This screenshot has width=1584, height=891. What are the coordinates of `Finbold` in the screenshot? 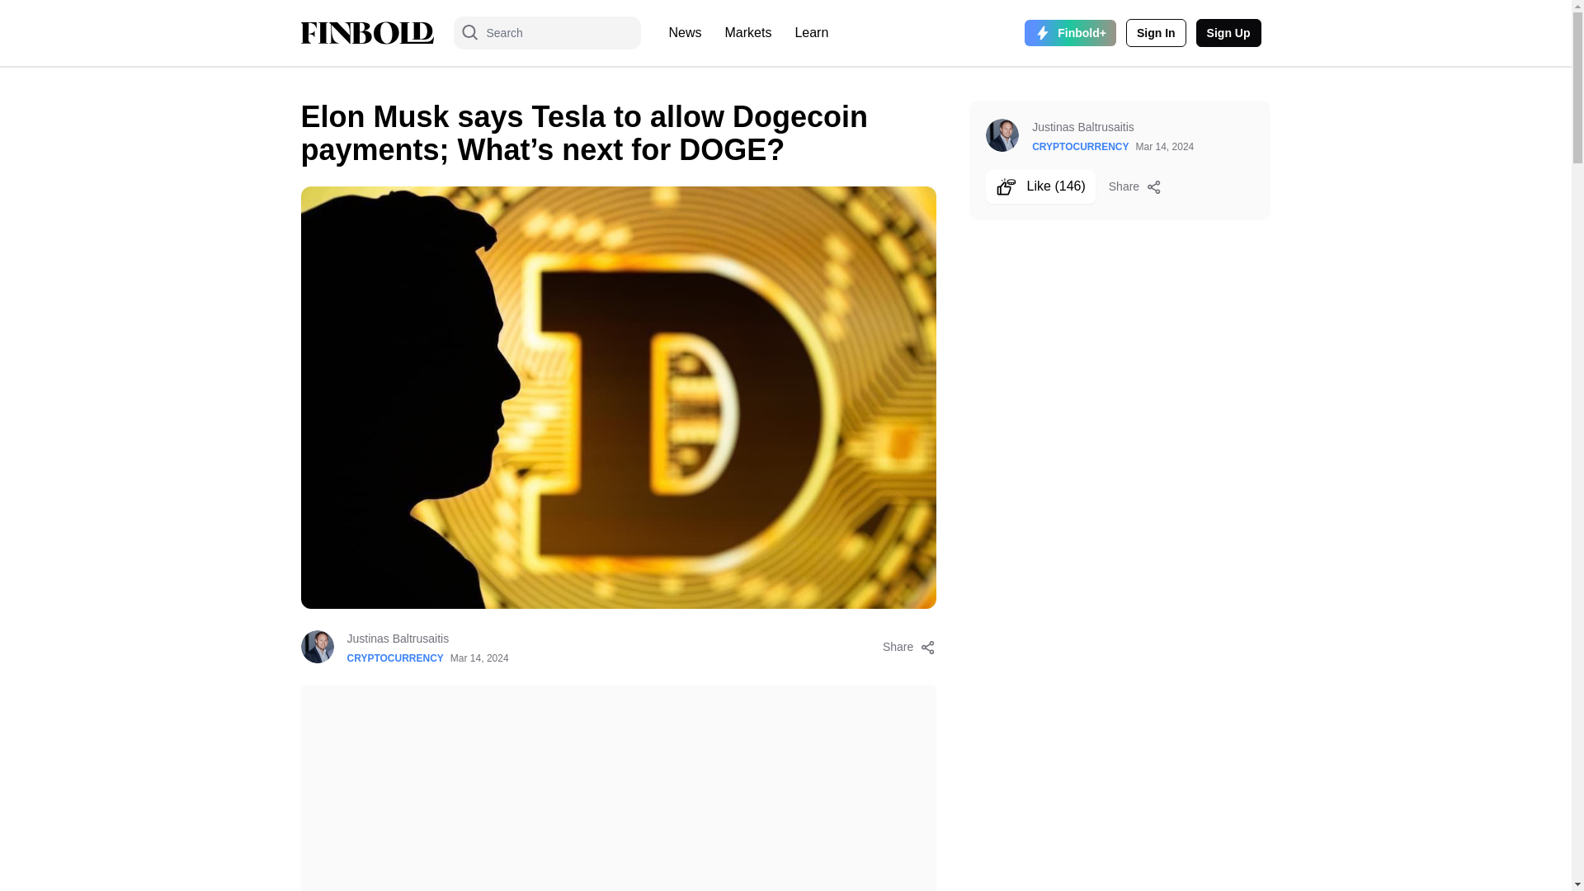 It's located at (366, 33).